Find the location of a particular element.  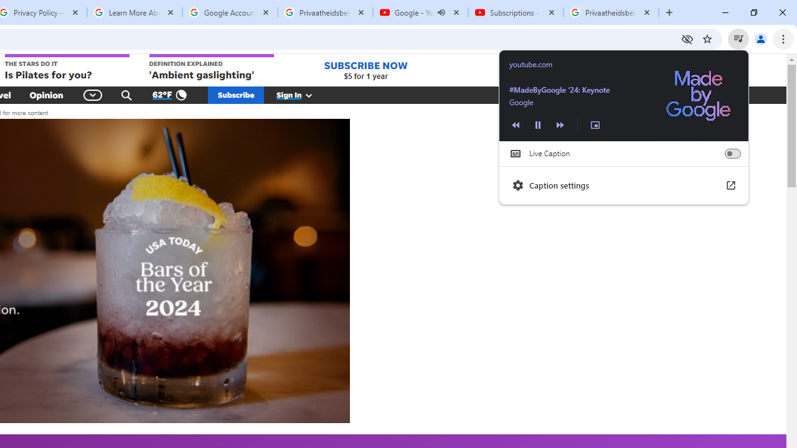

New Tab is located at coordinates (669, 12).